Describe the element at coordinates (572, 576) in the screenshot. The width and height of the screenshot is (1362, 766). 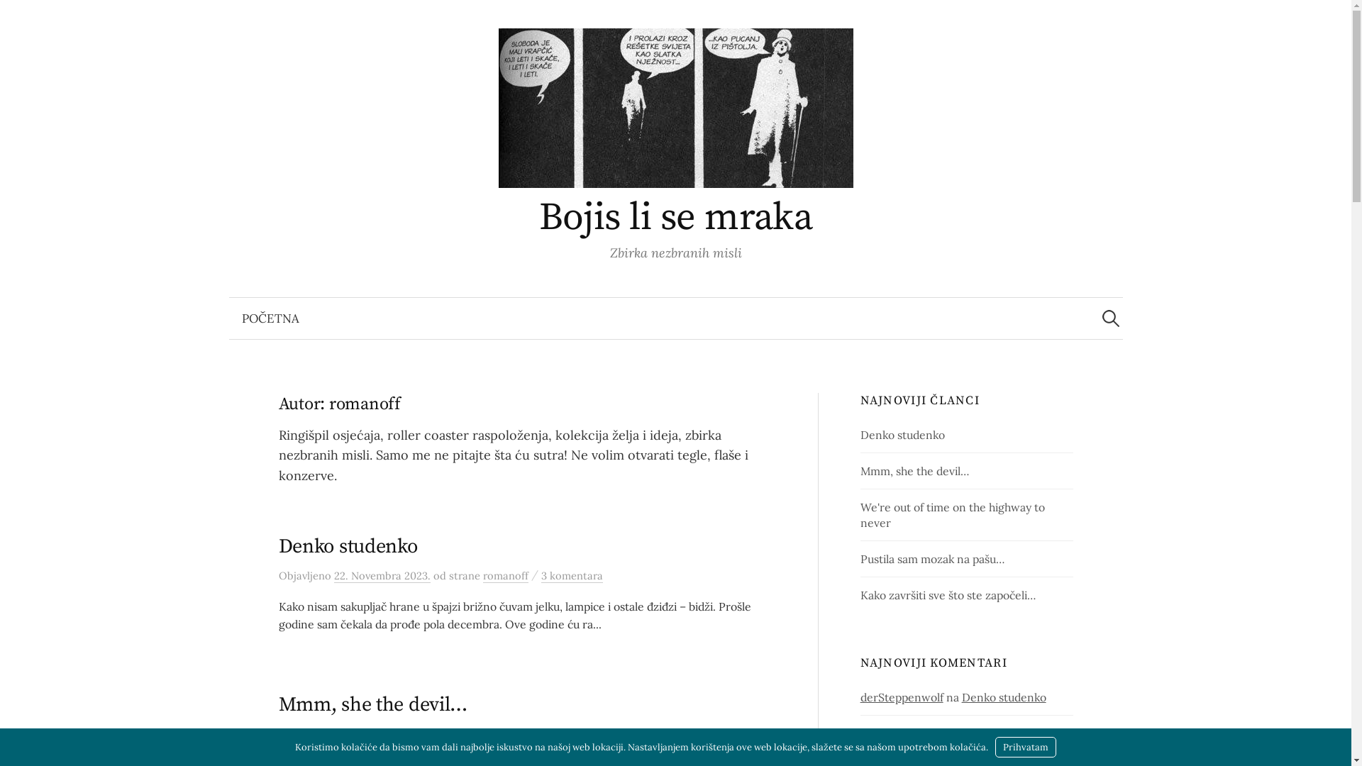
I see `3 komentara
za Denko studenko` at that location.